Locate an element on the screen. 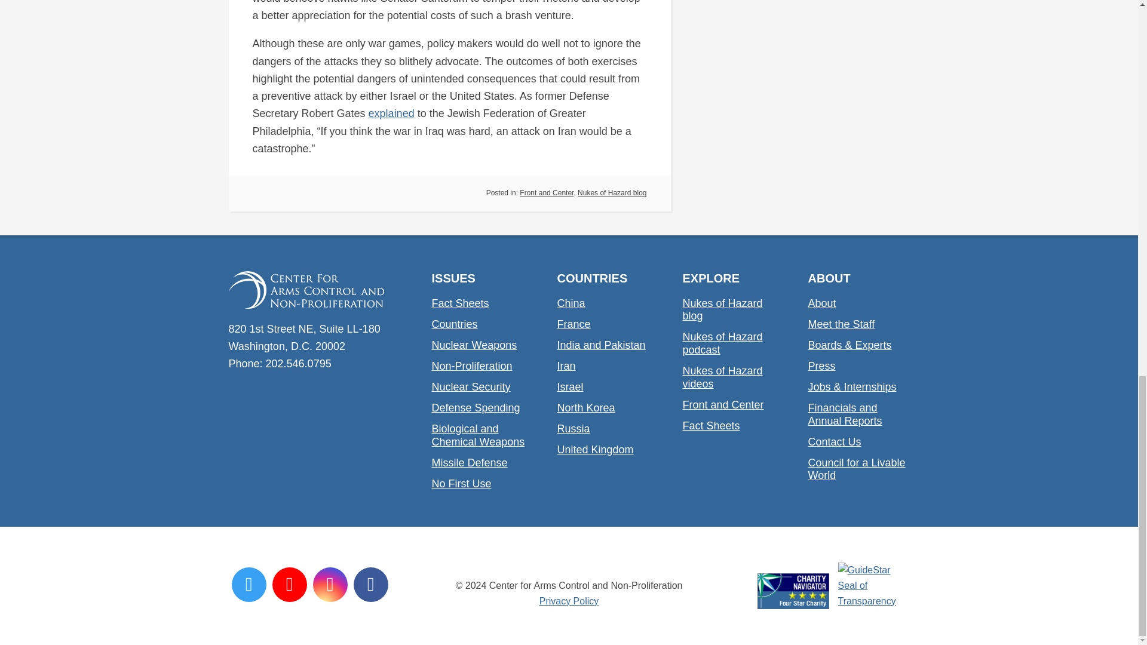 This screenshot has width=1147, height=645. explained is located at coordinates (391, 113).